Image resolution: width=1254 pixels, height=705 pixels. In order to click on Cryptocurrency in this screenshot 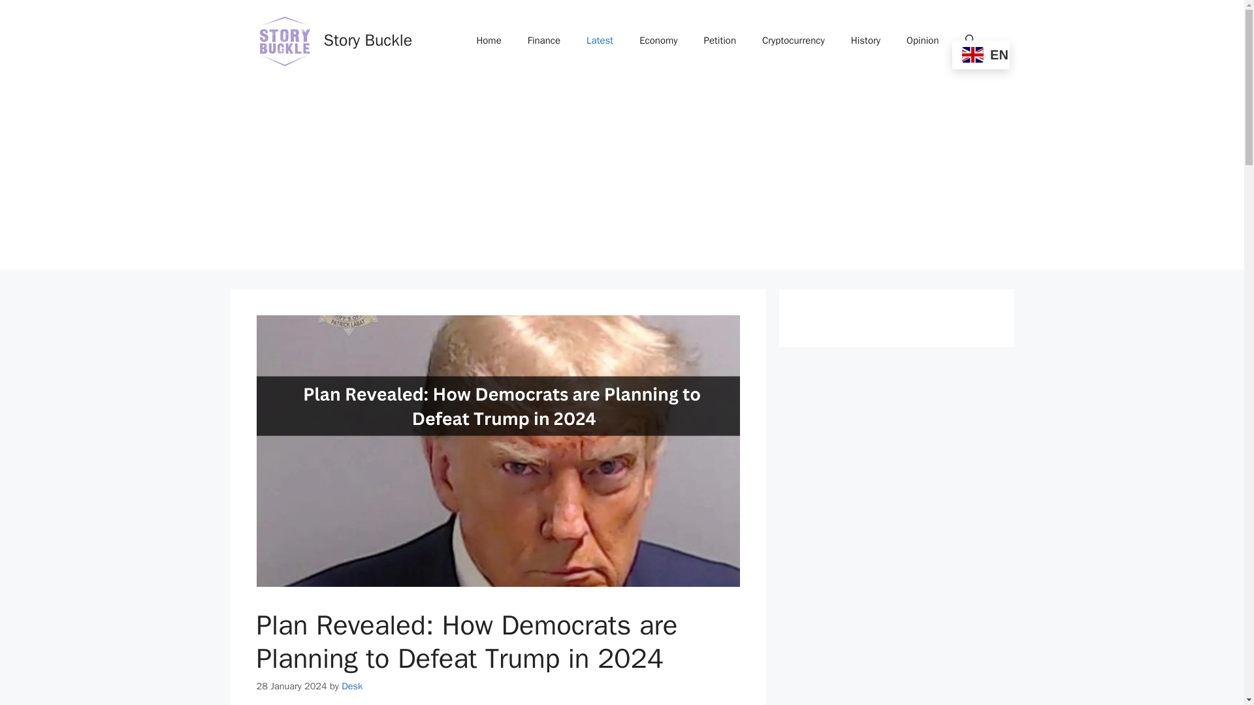, I will do `click(793, 40)`.